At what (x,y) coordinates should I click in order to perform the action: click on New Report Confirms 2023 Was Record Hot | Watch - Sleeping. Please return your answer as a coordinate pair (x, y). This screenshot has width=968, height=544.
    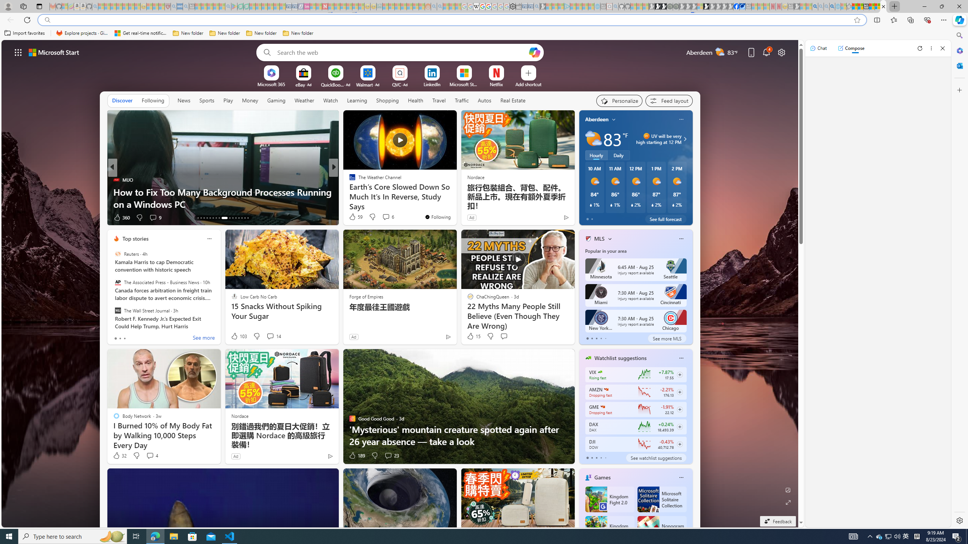
    Looking at the image, I should click on (125, 6).